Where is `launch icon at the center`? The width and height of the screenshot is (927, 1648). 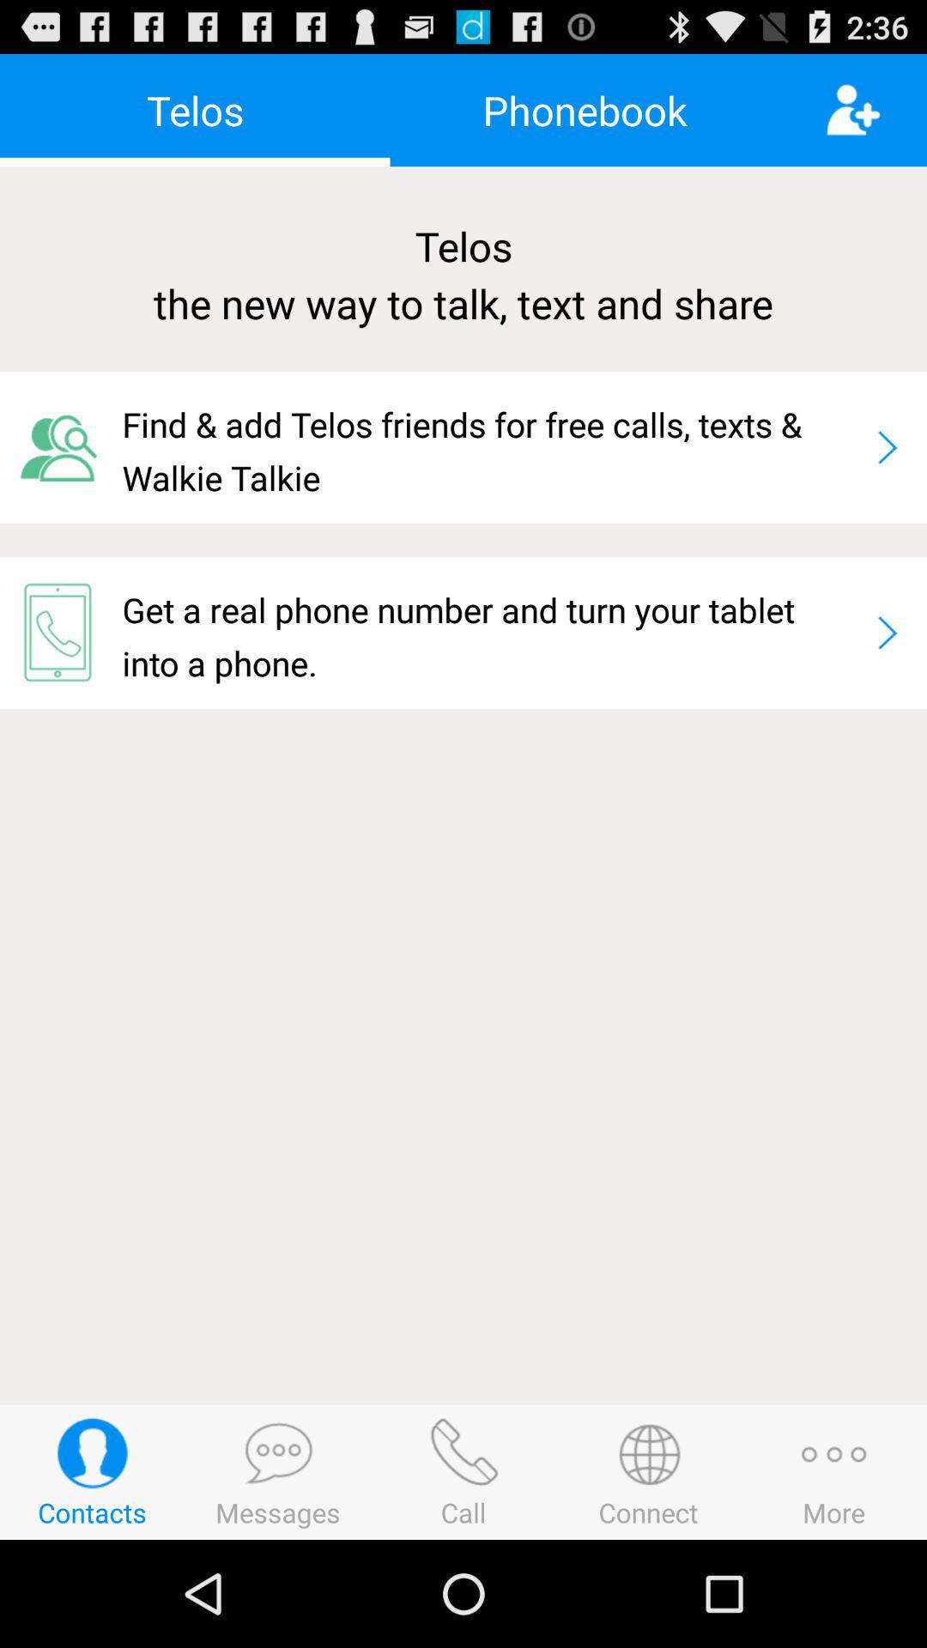
launch icon at the center is located at coordinates (491, 633).